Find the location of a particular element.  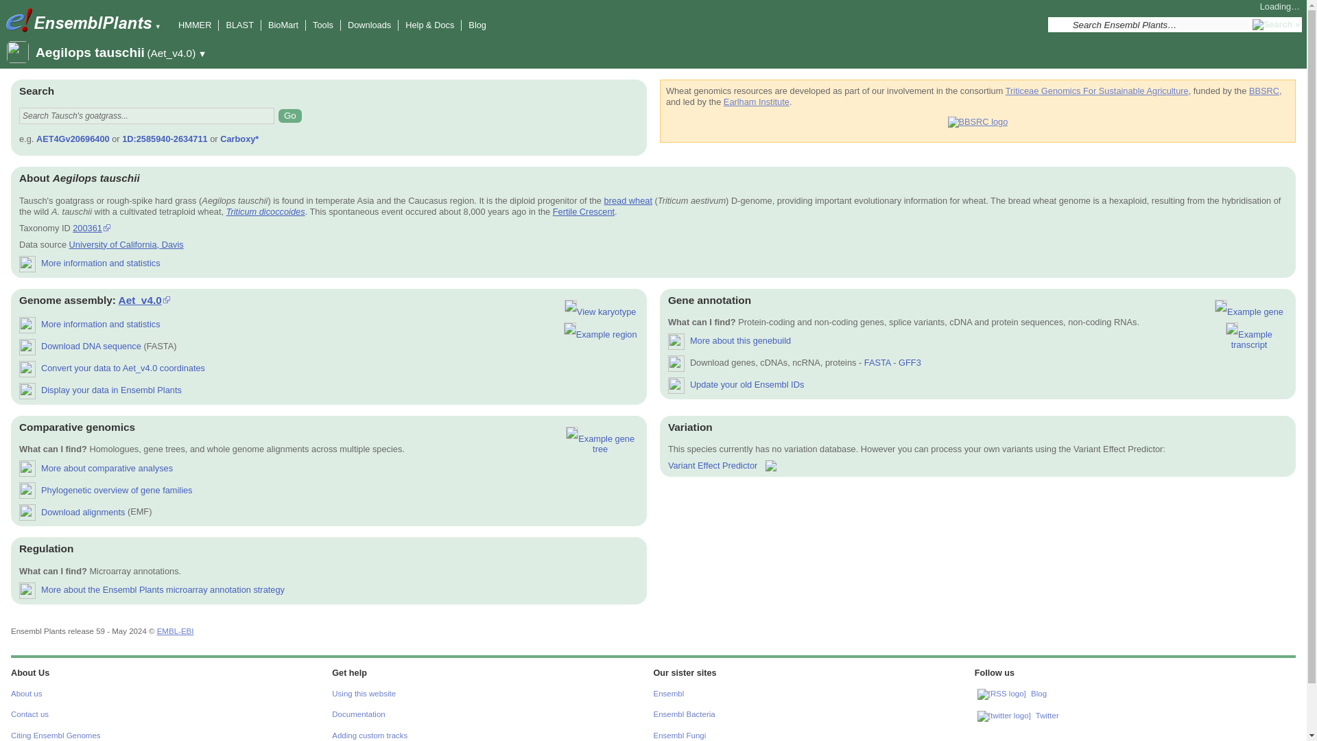

BLAST is located at coordinates (239, 25).